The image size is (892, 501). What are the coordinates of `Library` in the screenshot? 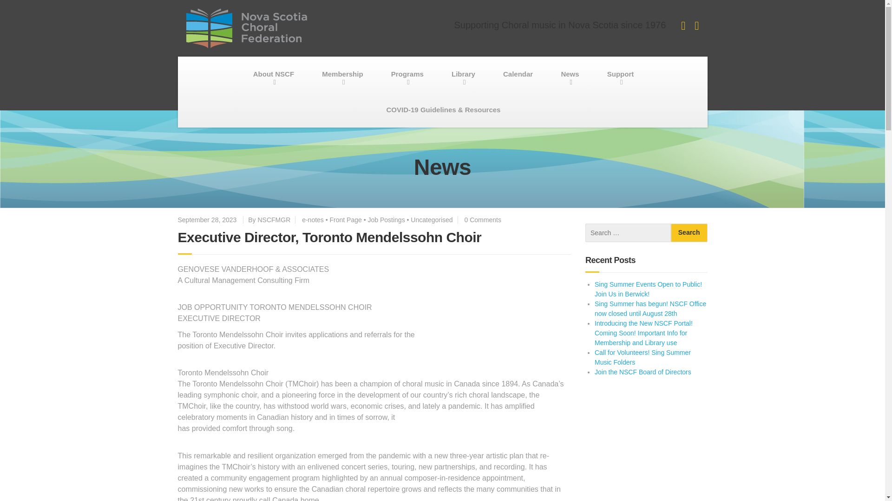 It's located at (463, 74).